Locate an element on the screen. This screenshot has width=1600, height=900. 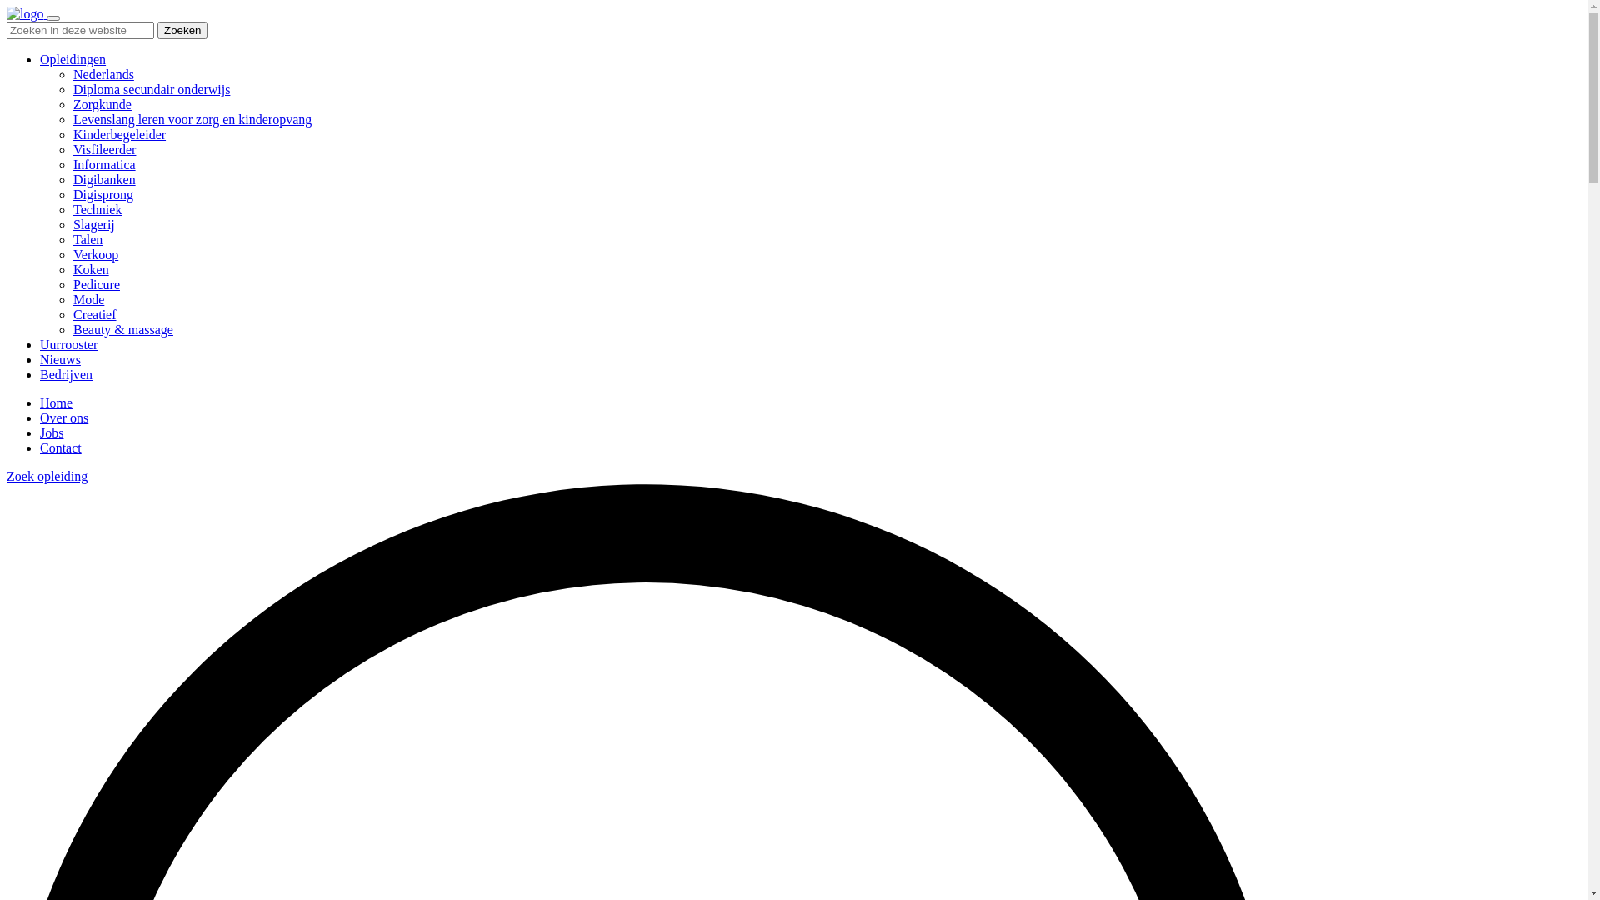
Contact is located at coordinates (61, 448).